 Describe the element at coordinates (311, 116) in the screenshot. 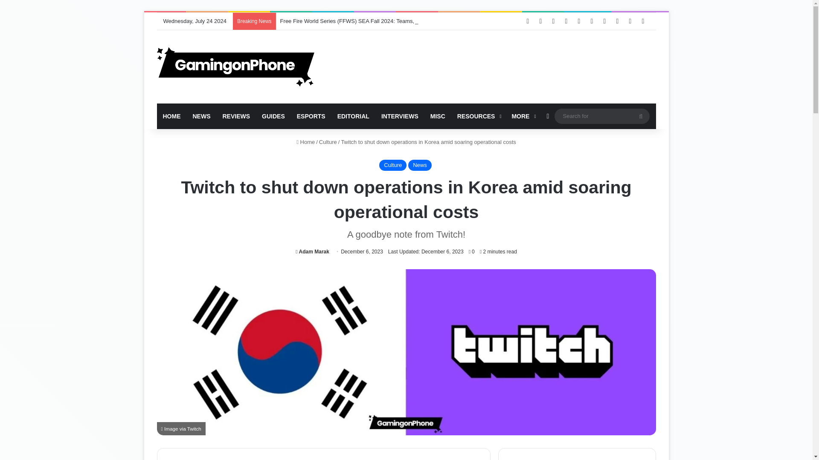

I see `ESPORTS` at that location.